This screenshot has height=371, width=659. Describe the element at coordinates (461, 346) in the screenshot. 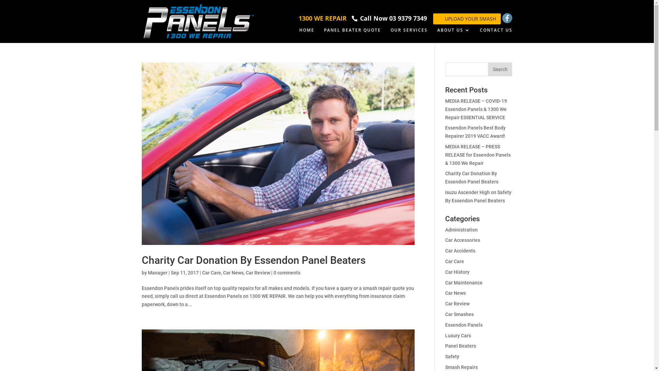

I see `Panel Beaters` at that location.